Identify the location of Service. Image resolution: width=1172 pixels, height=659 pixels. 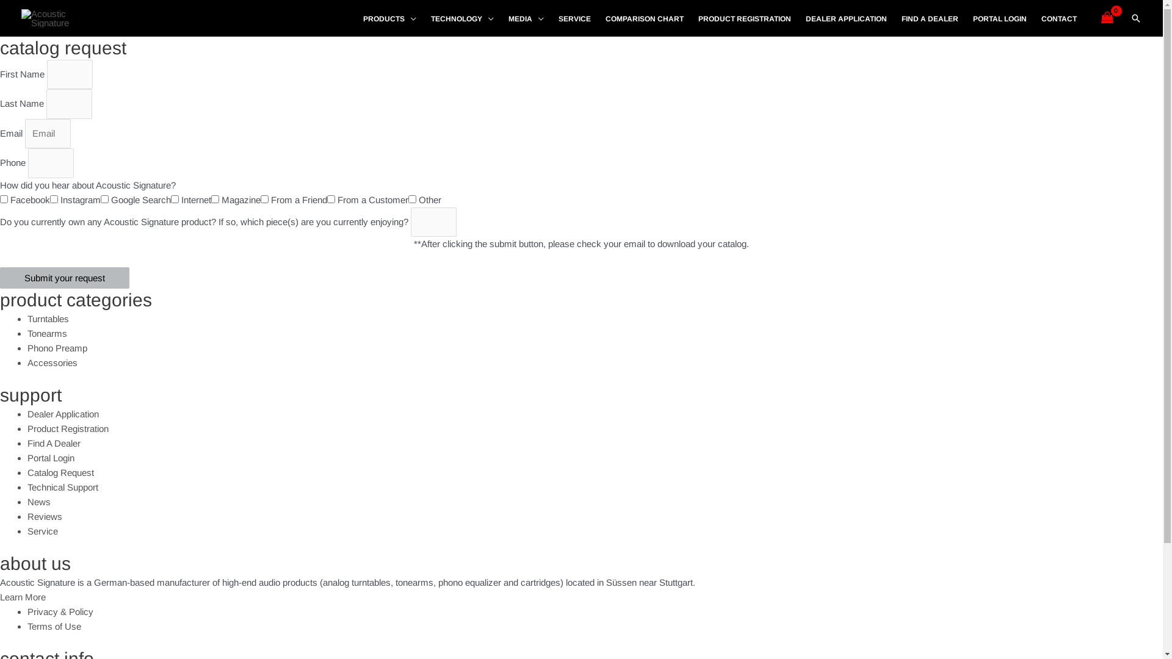
(43, 531).